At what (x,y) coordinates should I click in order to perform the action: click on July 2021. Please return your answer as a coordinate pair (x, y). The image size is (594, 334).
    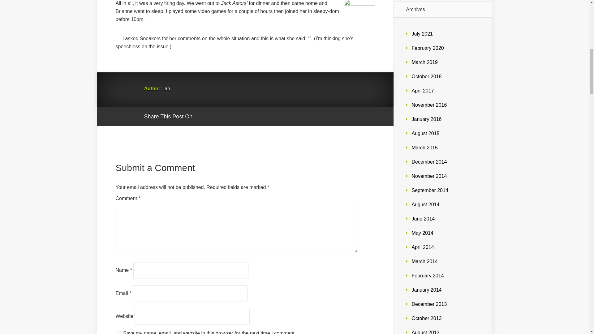
    Looking at the image, I should click on (422, 34).